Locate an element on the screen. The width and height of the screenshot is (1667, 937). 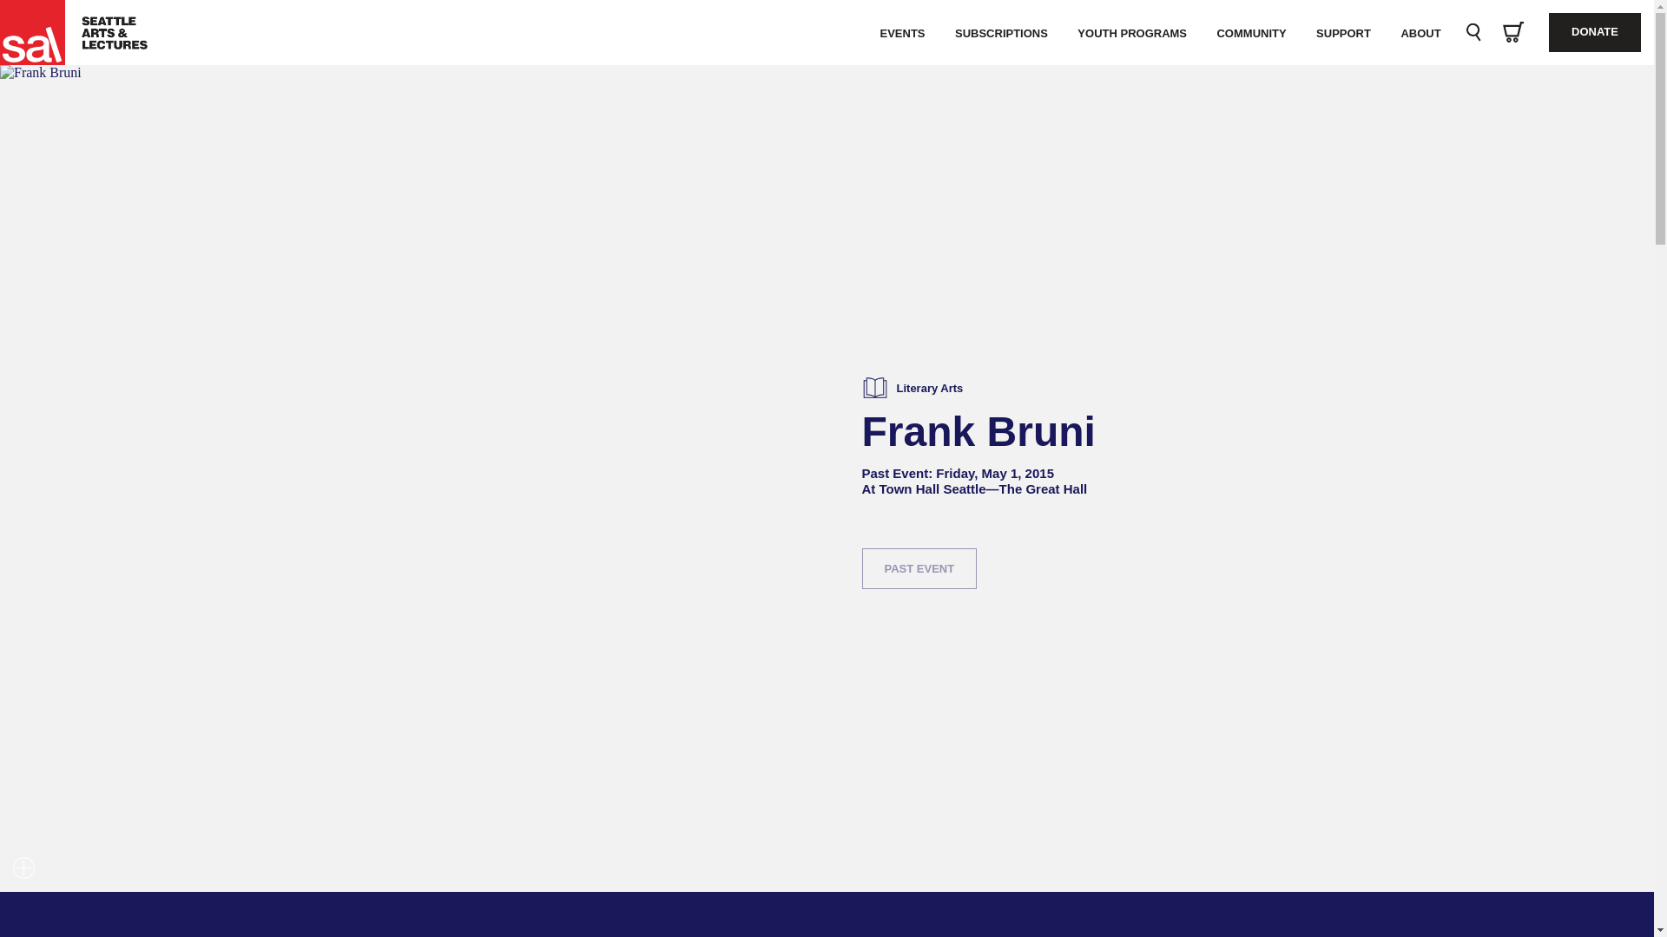
SUPPORT is located at coordinates (1343, 33).